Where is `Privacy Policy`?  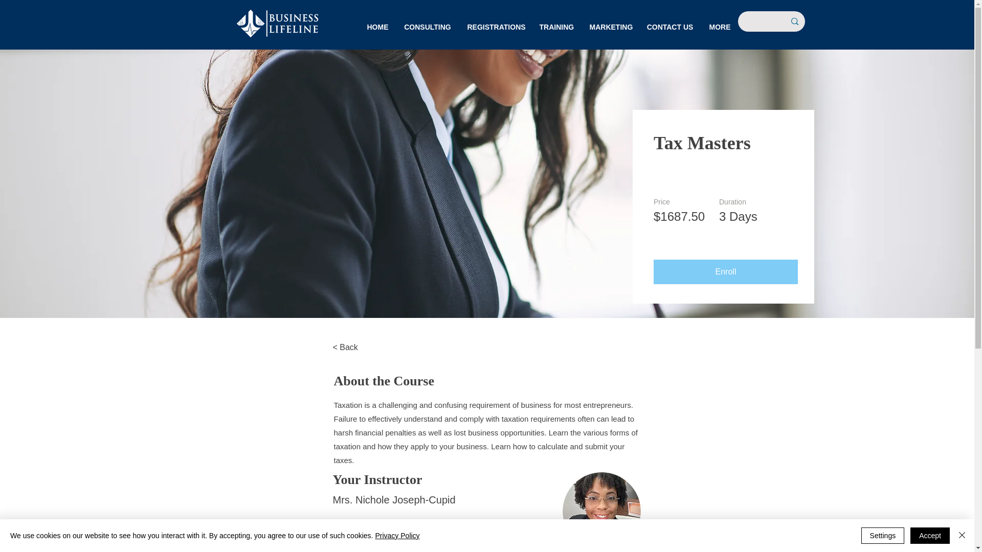
Privacy Policy is located at coordinates (397, 536).